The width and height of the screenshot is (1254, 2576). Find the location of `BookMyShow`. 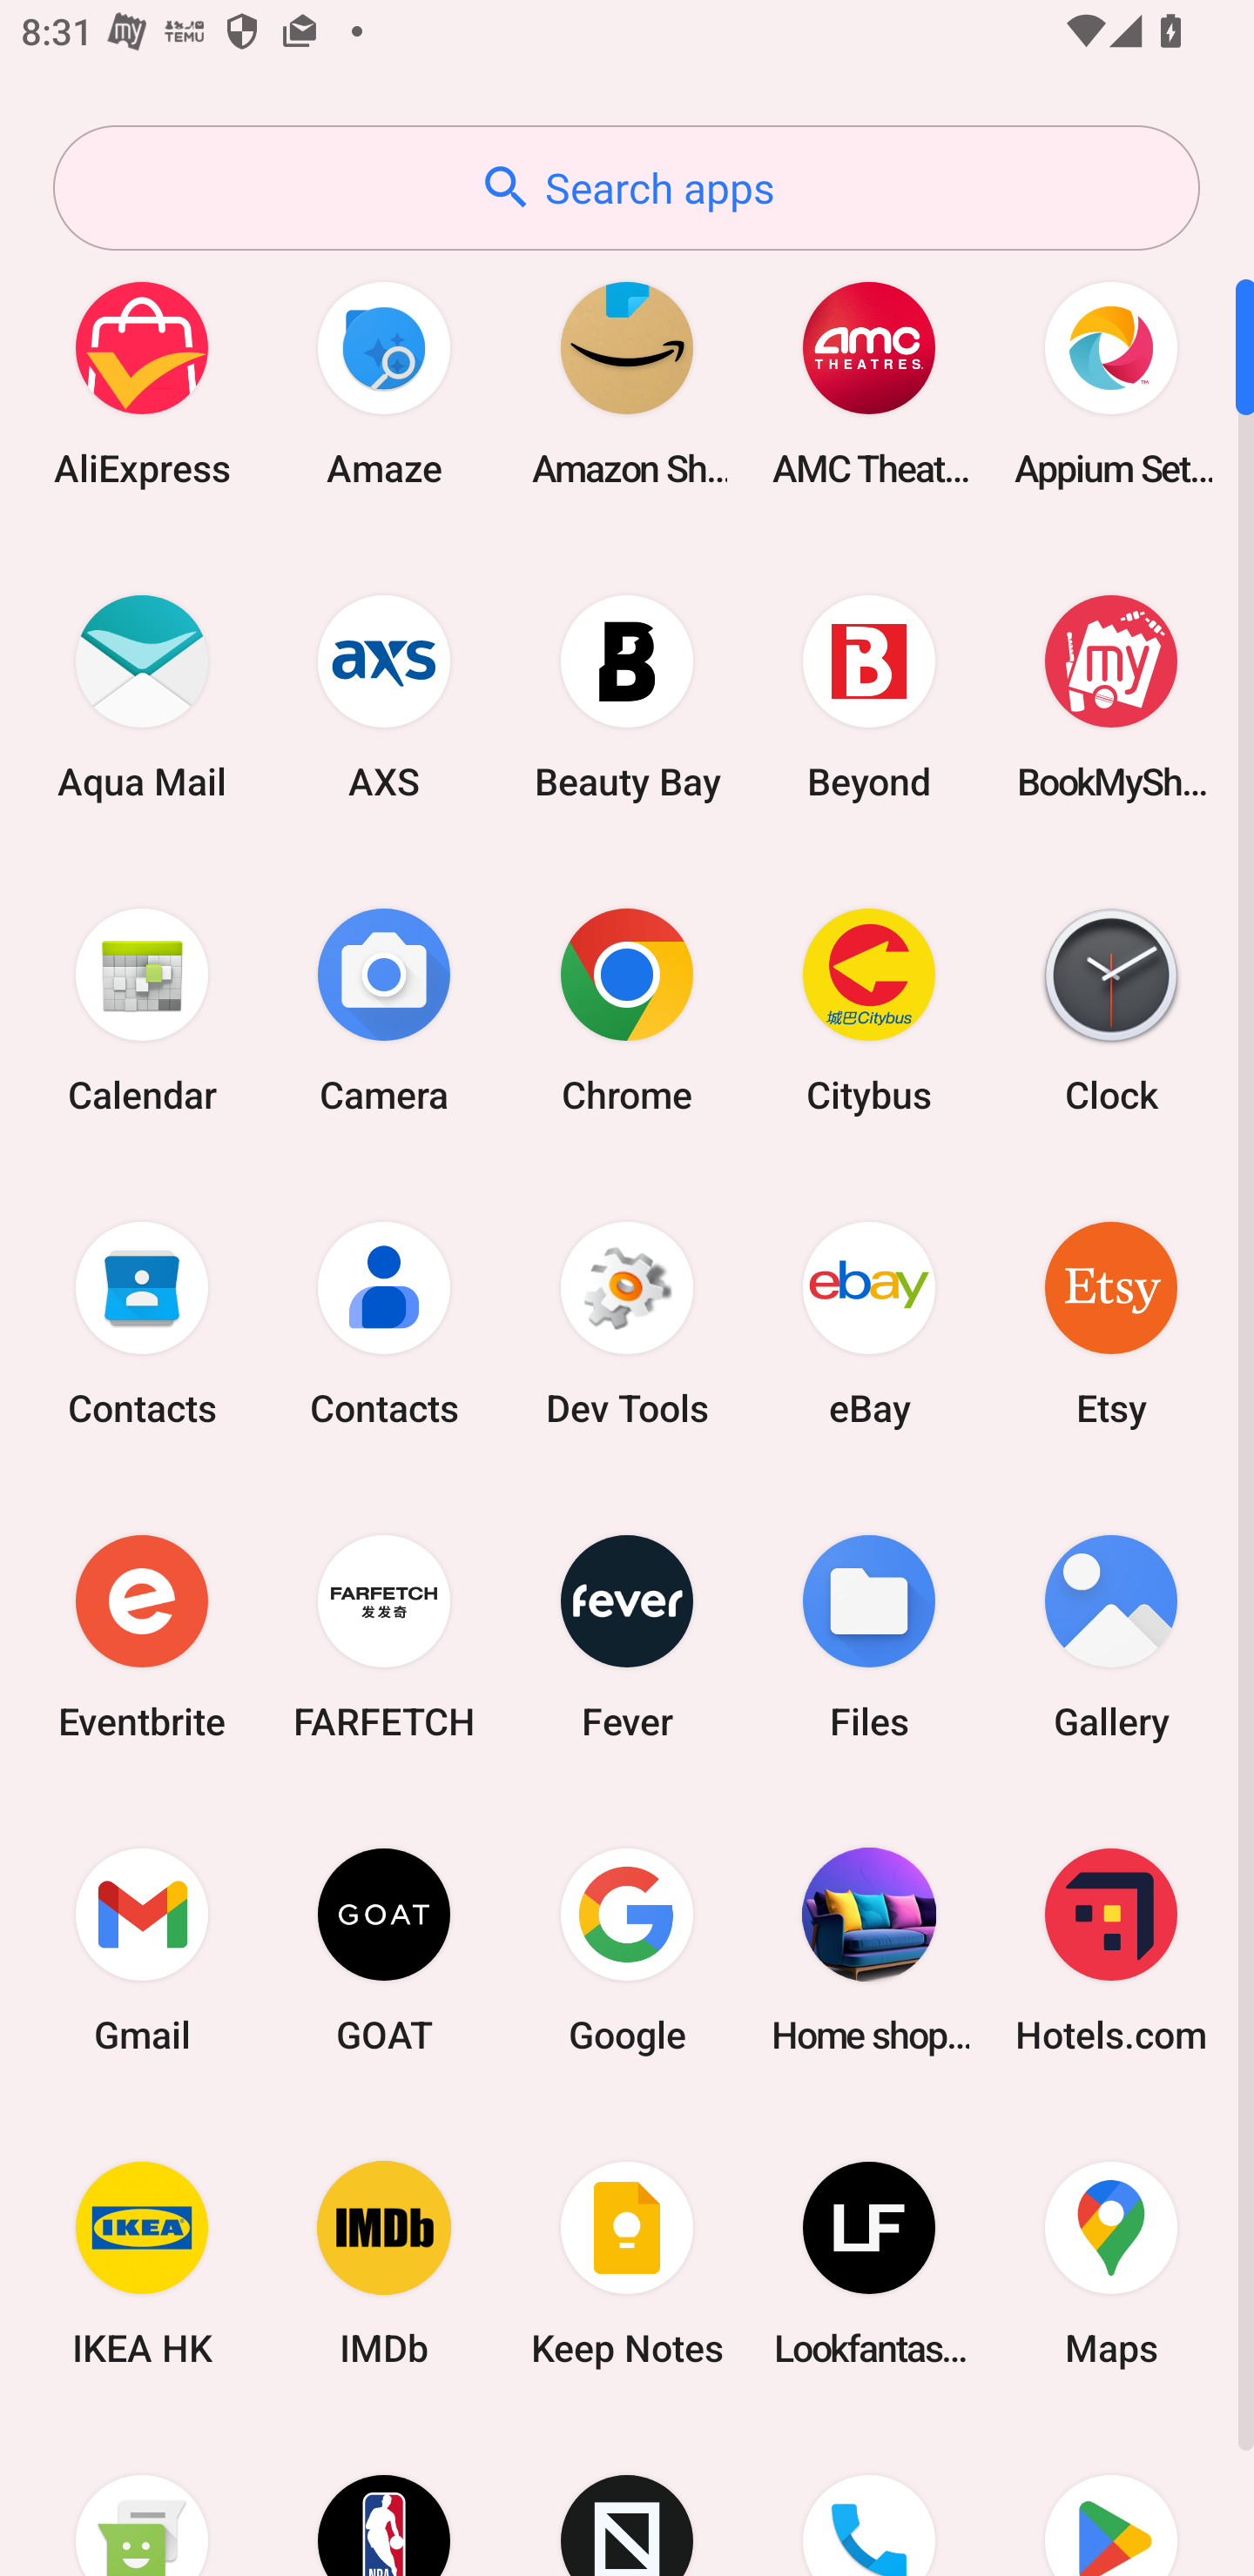

BookMyShow is located at coordinates (1111, 696).